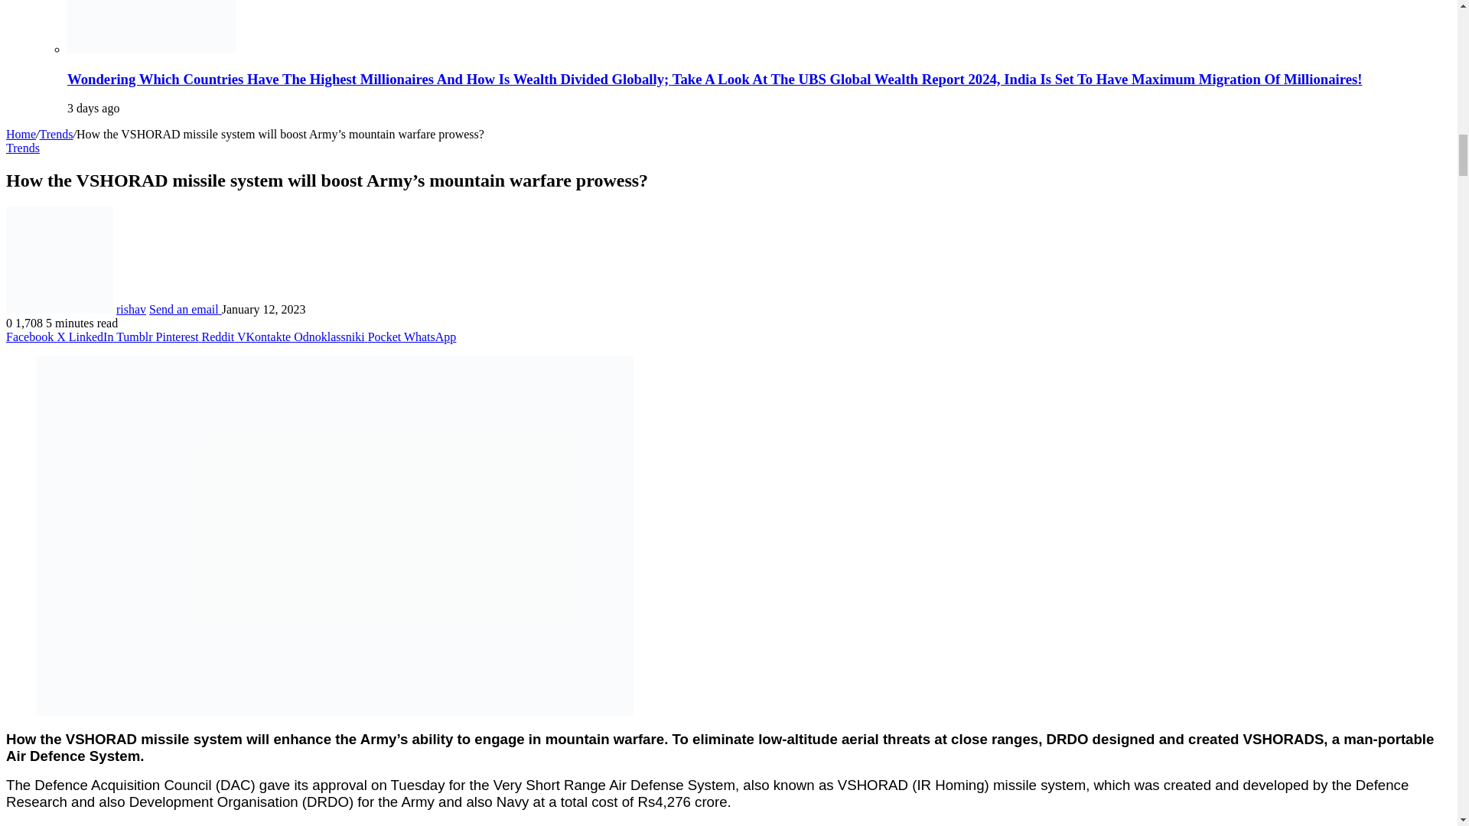 The height and width of the screenshot is (826, 1469). I want to click on rishav, so click(130, 309).